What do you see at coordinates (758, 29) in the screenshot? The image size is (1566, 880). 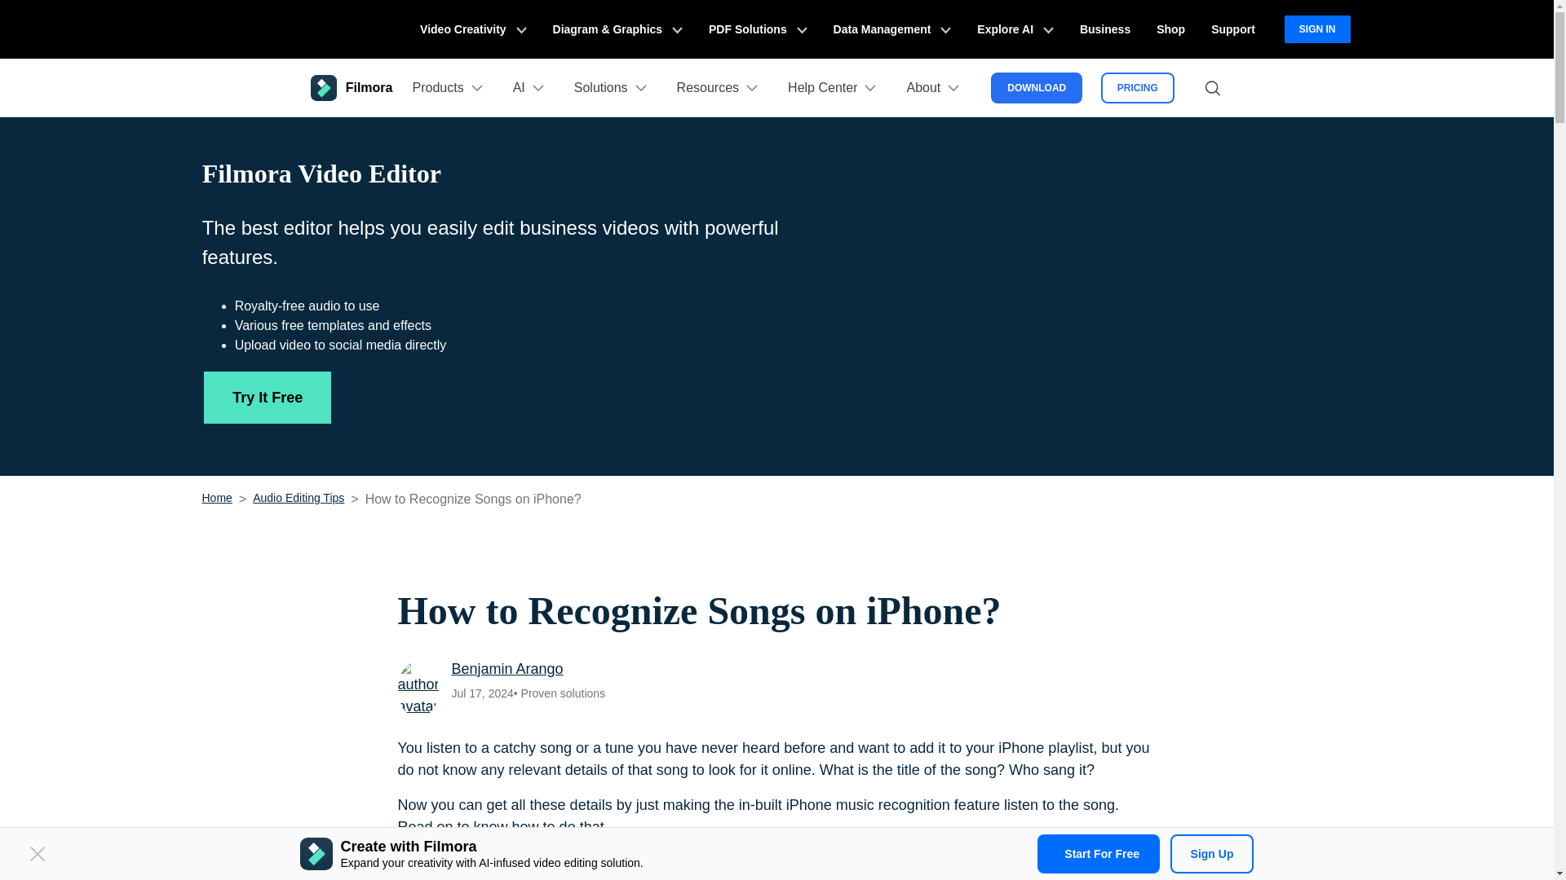 I see `PDF Solutions` at bounding box center [758, 29].